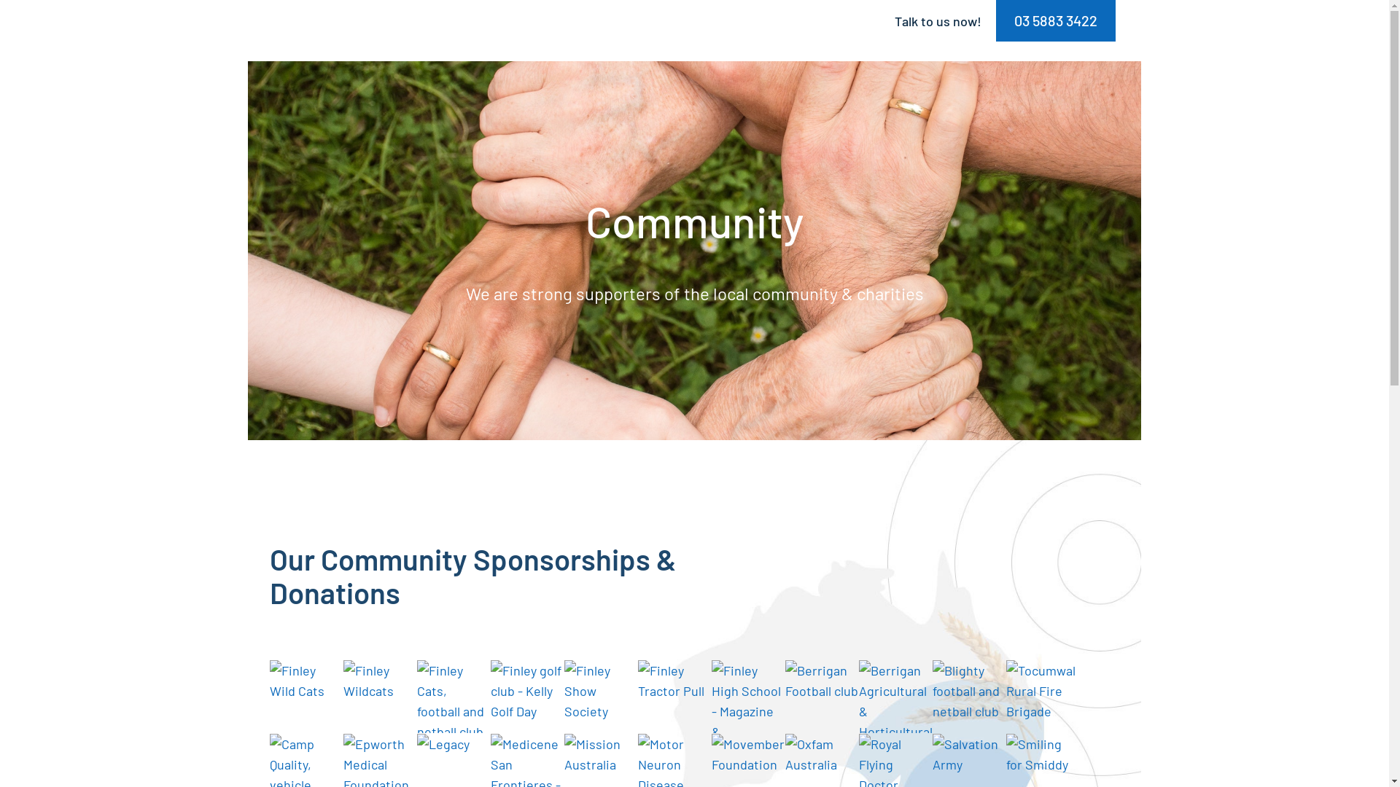 This screenshot has height=787, width=1400. I want to click on Blighty-football, so click(969, 697).